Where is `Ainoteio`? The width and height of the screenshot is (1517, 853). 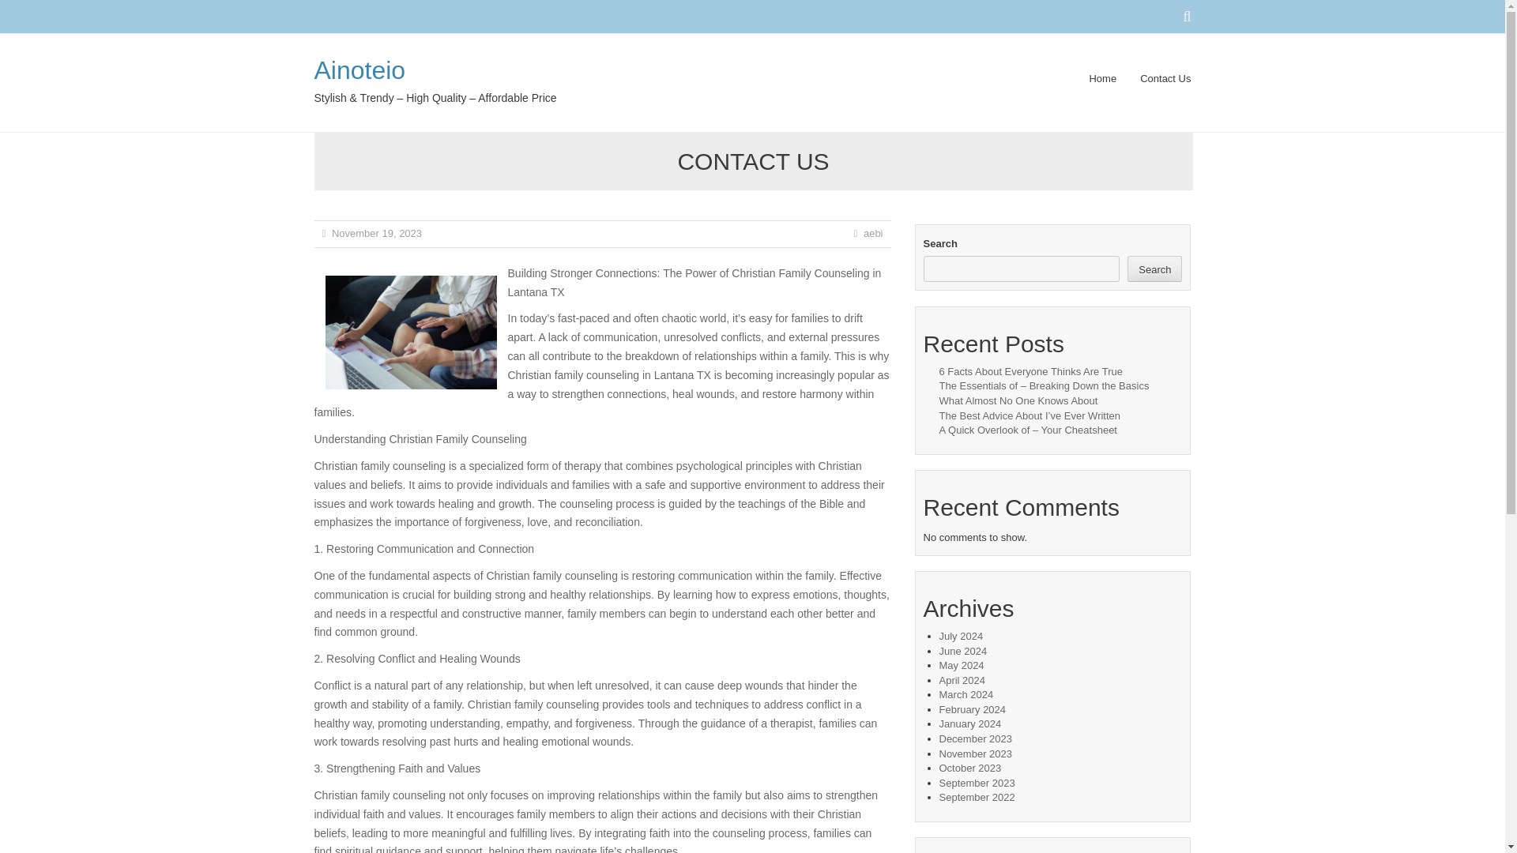 Ainoteio is located at coordinates (360, 70).